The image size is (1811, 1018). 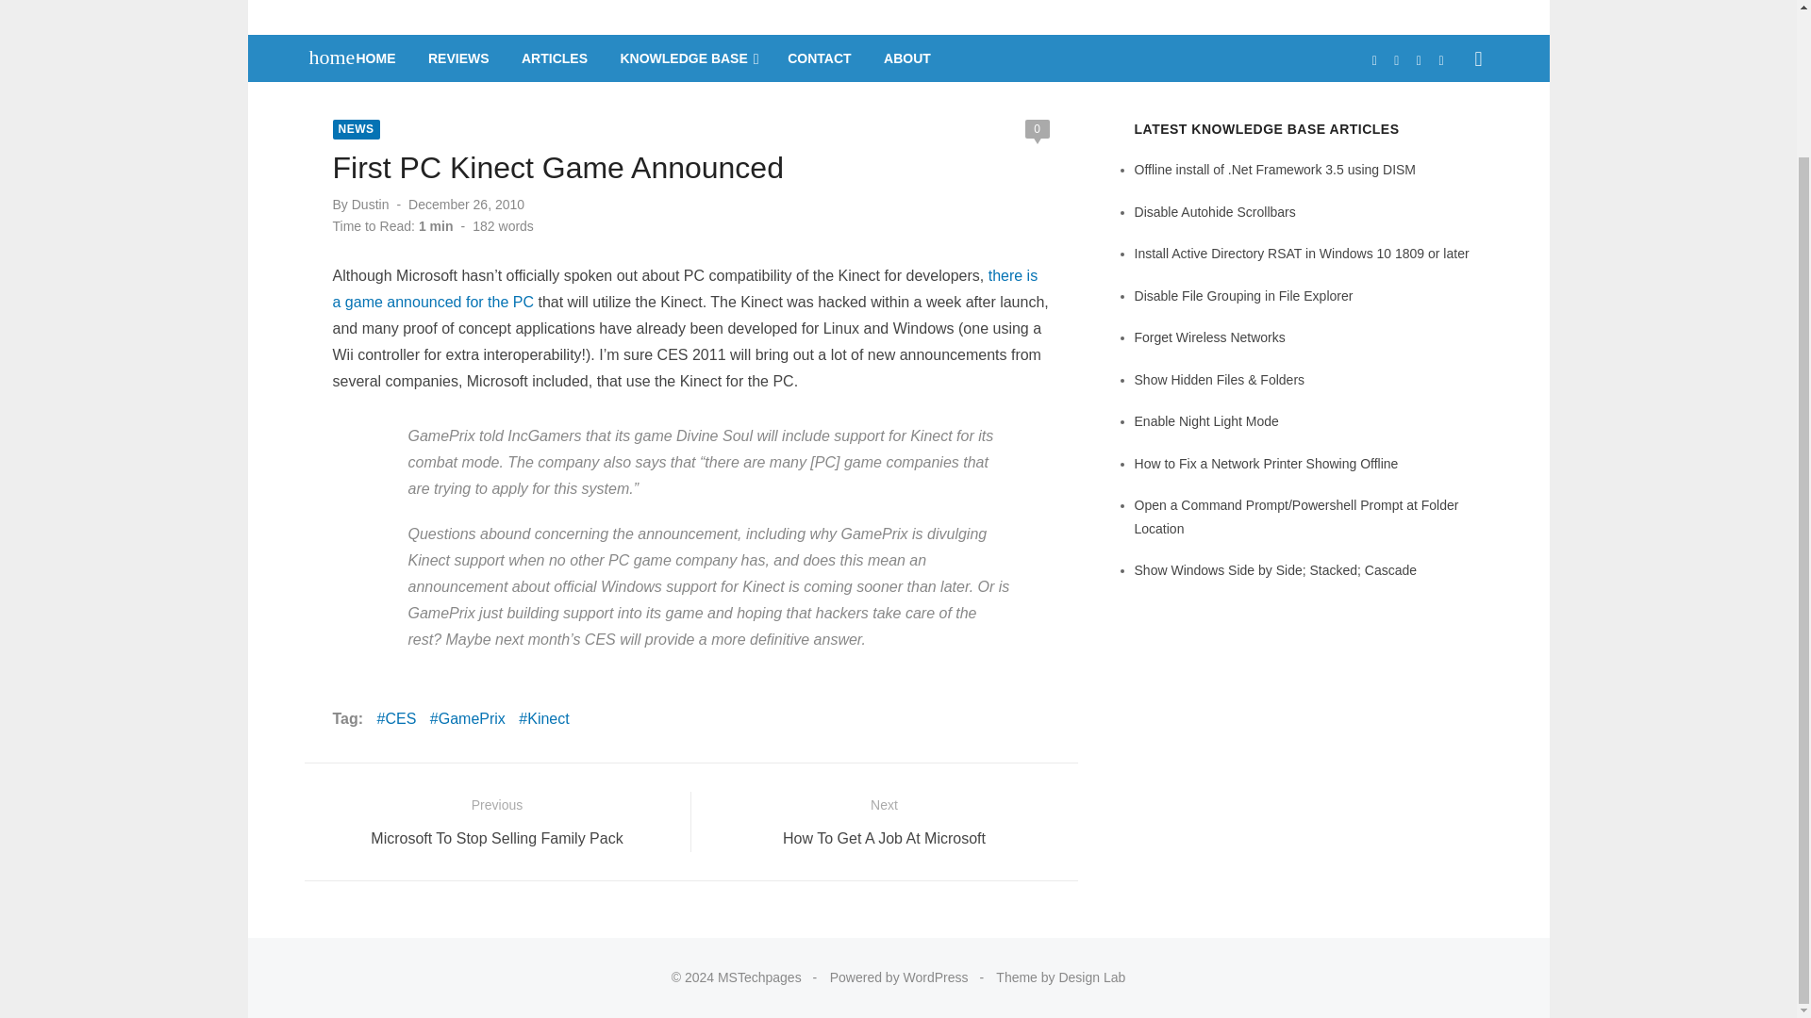 I want to click on KNOWLEDGE BASE, so click(x=687, y=58).